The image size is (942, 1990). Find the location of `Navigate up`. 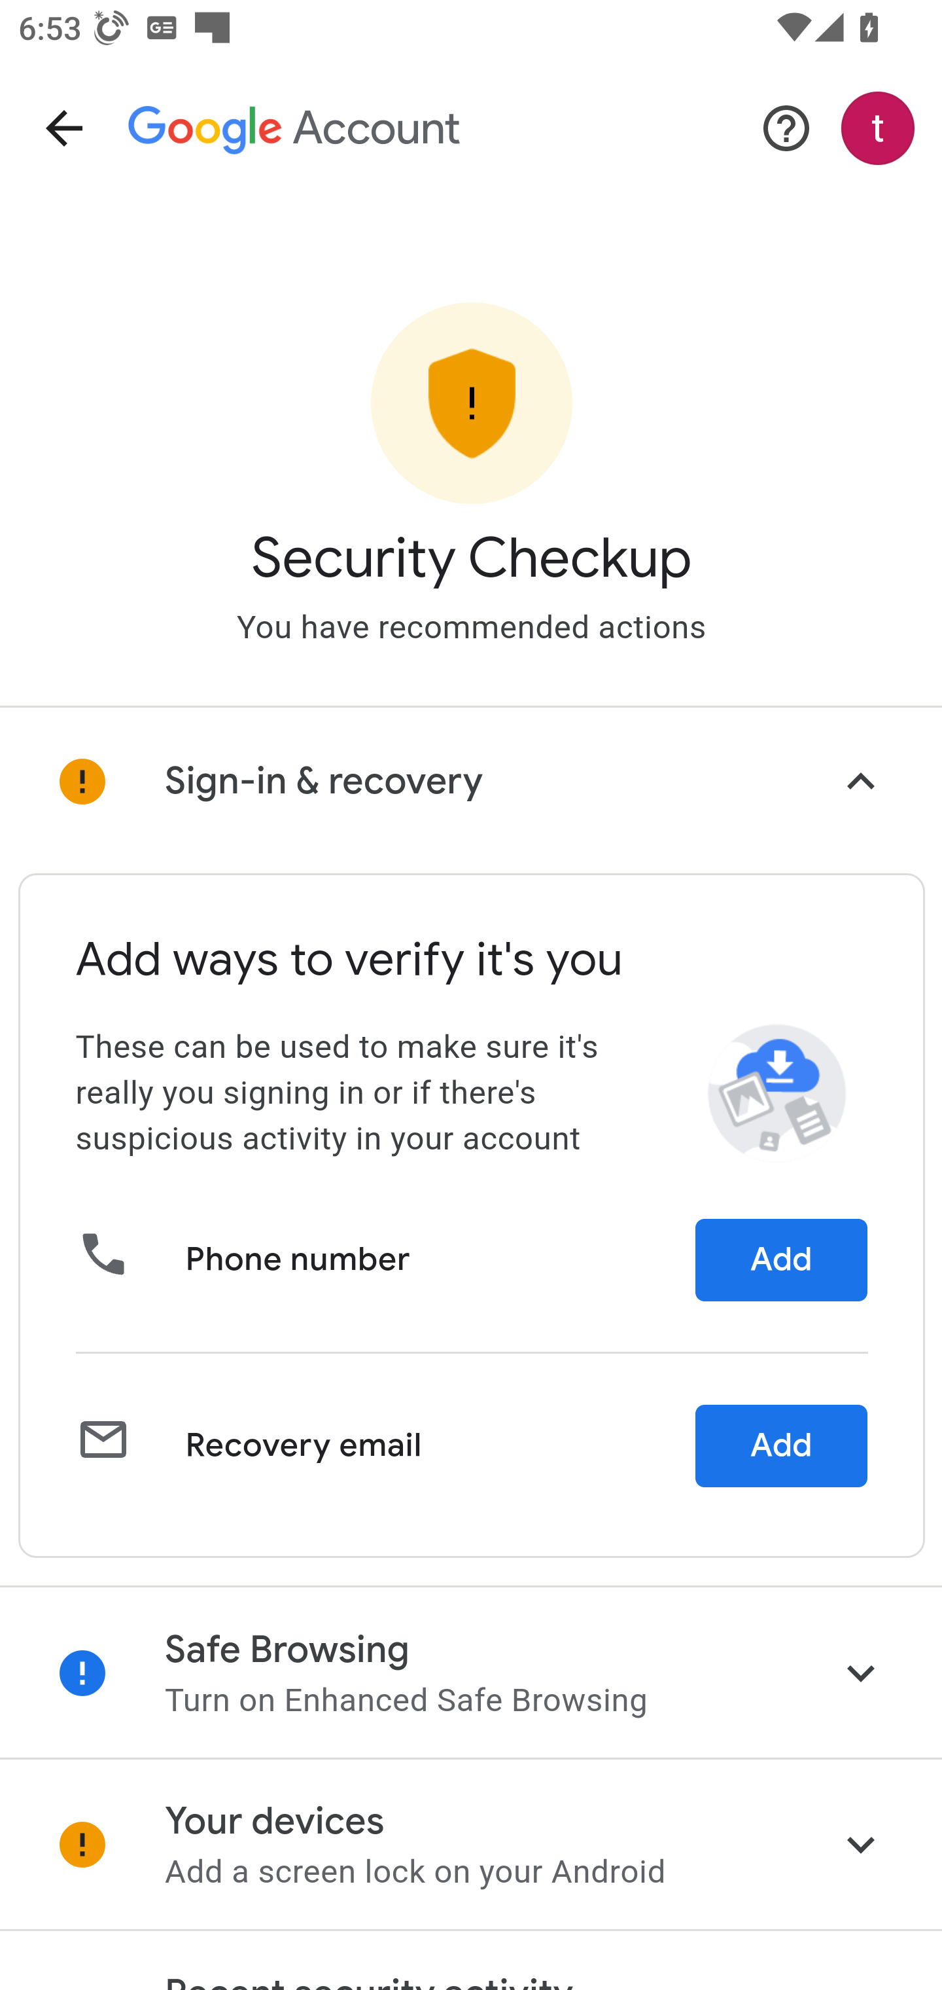

Navigate up is located at coordinates (64, 128).